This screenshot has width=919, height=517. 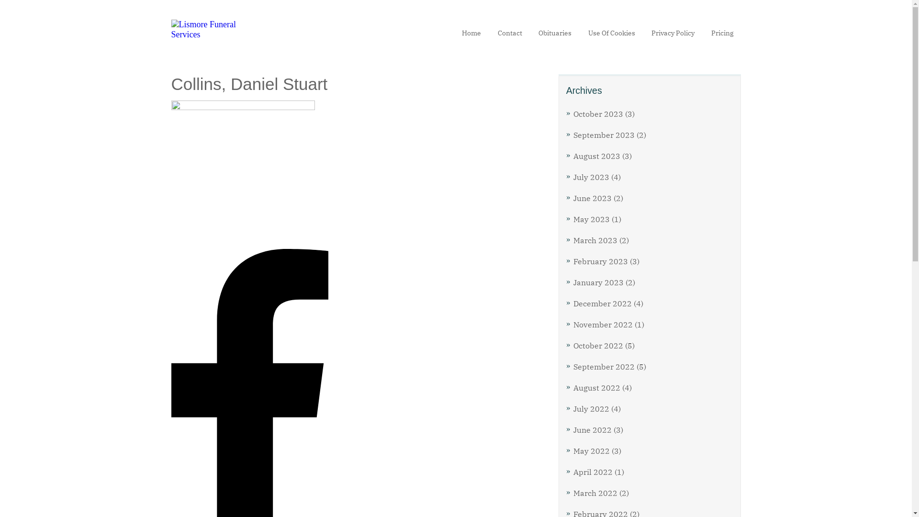 What do you see at coordinates (593, 430) in the screenshot?
I see `June 2022` at bounding box center [593, 430].